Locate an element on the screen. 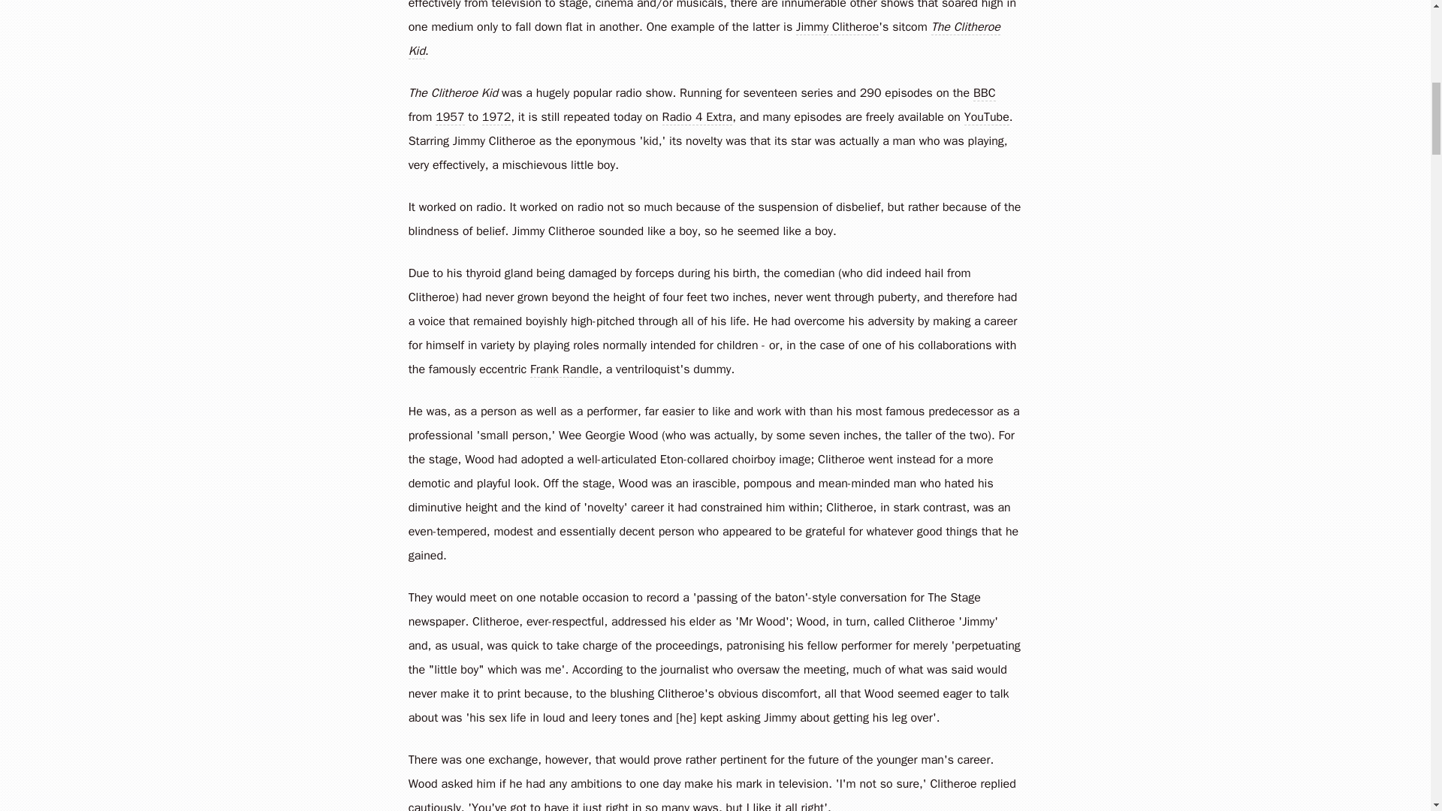  Jimmy Clitheroe is located at coordinates (493, 140).